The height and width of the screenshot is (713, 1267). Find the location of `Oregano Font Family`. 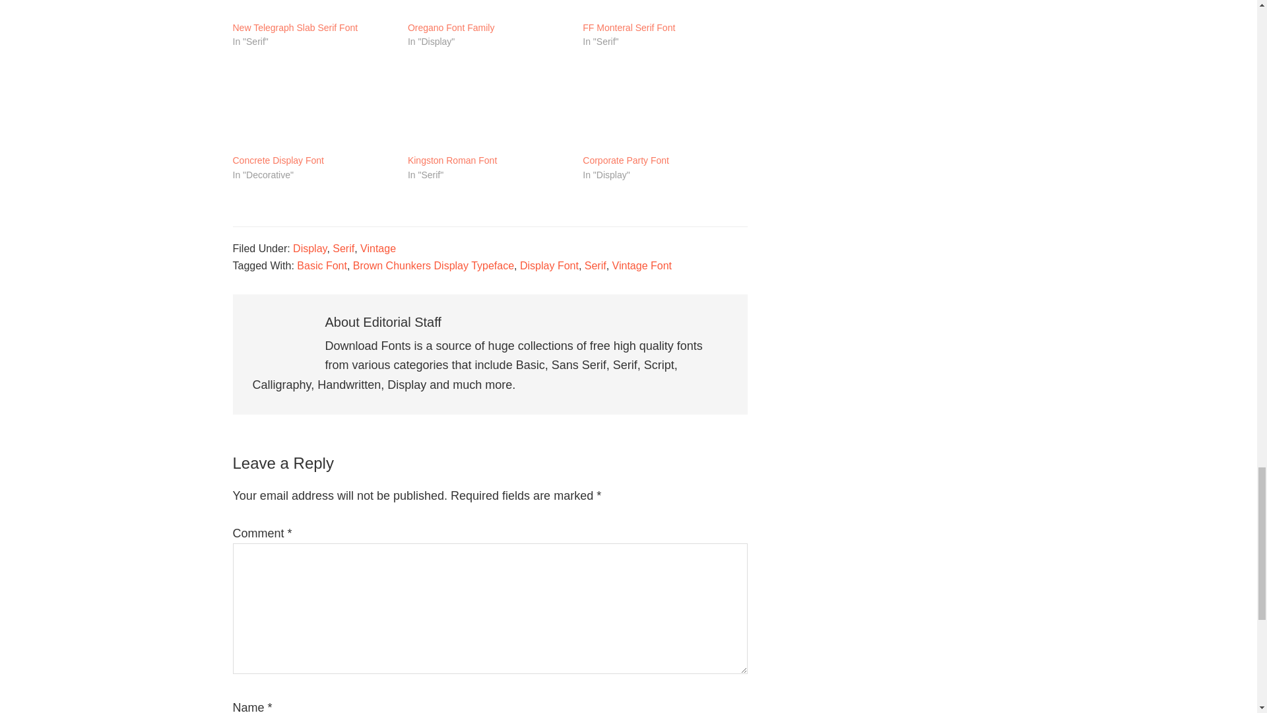

Oregano Font Family is located at coordinates (488, 10).